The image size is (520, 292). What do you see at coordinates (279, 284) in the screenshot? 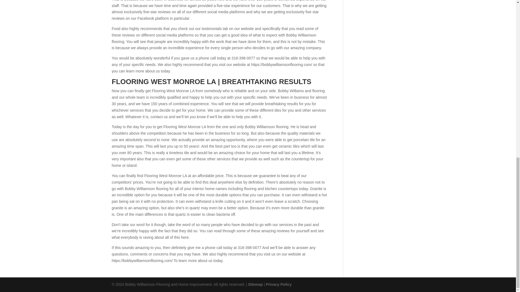
I see `Privacy Policy` at bounding box center [279, 284].